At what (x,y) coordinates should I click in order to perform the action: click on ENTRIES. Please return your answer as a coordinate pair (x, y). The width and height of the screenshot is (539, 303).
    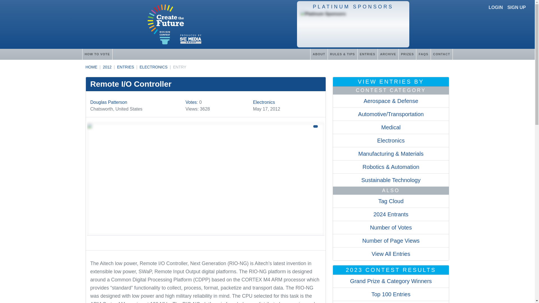
    Looking at the image, I should click on (367, 54).